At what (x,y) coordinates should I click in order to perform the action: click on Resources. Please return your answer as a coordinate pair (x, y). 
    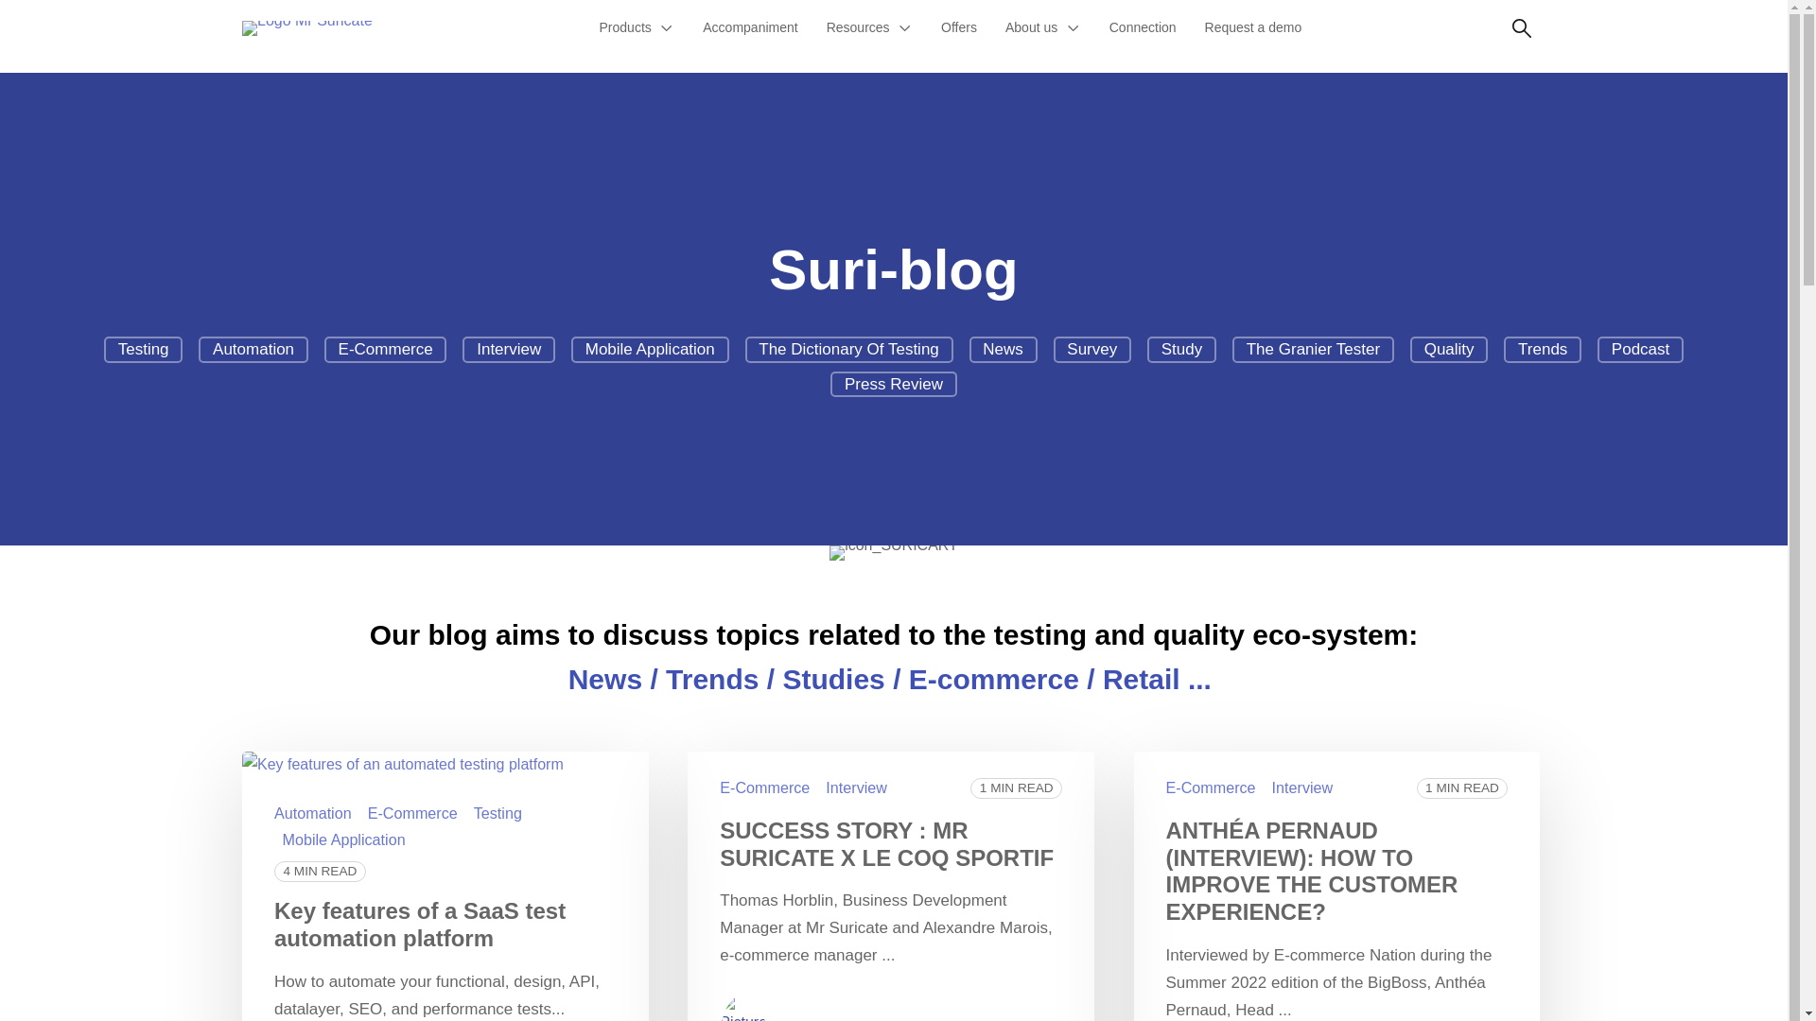
    Looking at the image, I should click on (868, 28).